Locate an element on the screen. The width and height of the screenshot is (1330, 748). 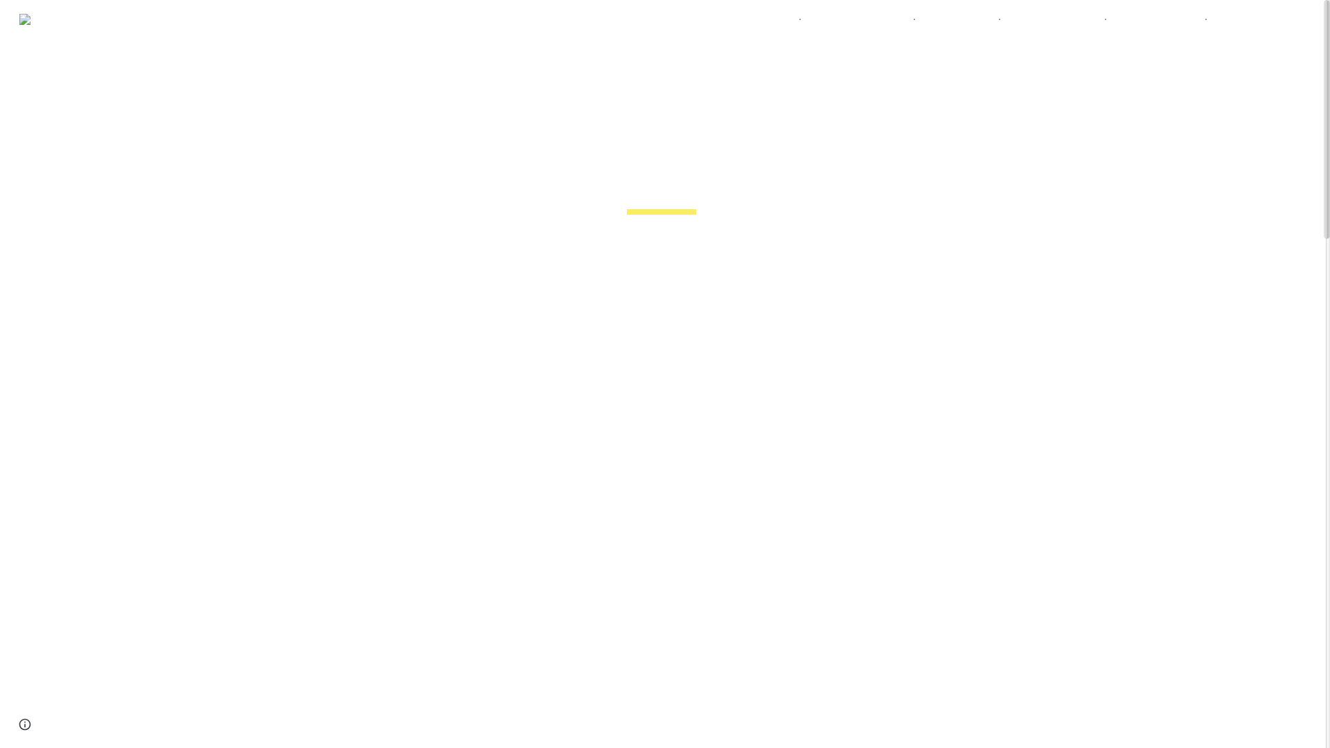
MyBoomerang is located at coordinates (850, 19).